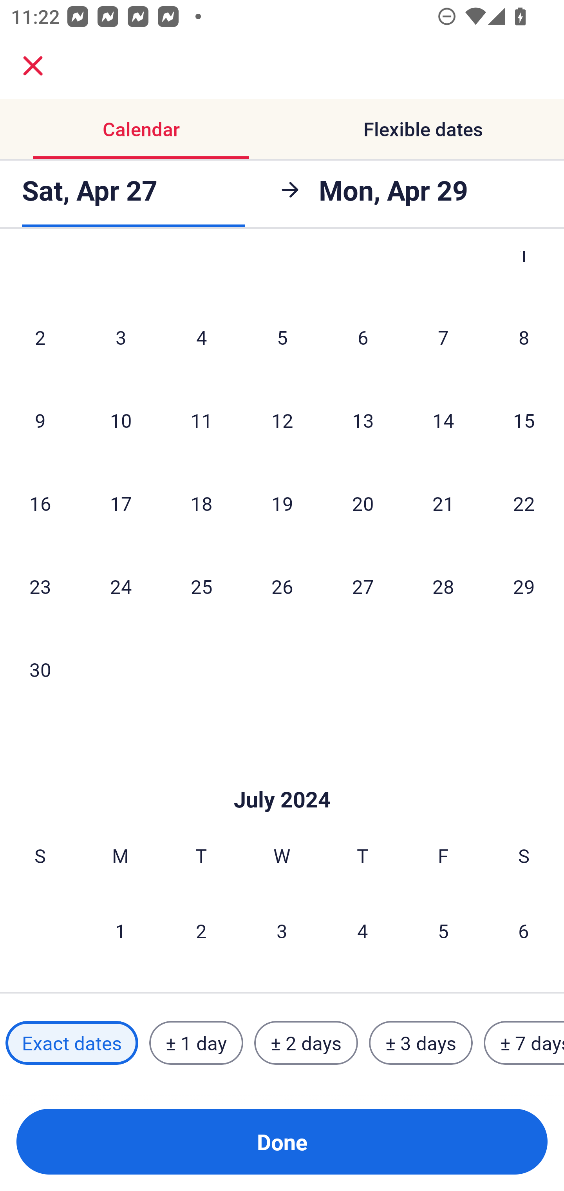 This screenshot has height=1191, width=564. What do you see at coordinates (282, 503) in the screenshot?
I see `19 Wednesday, June 19, 2024` at bounding box center [282, 503].